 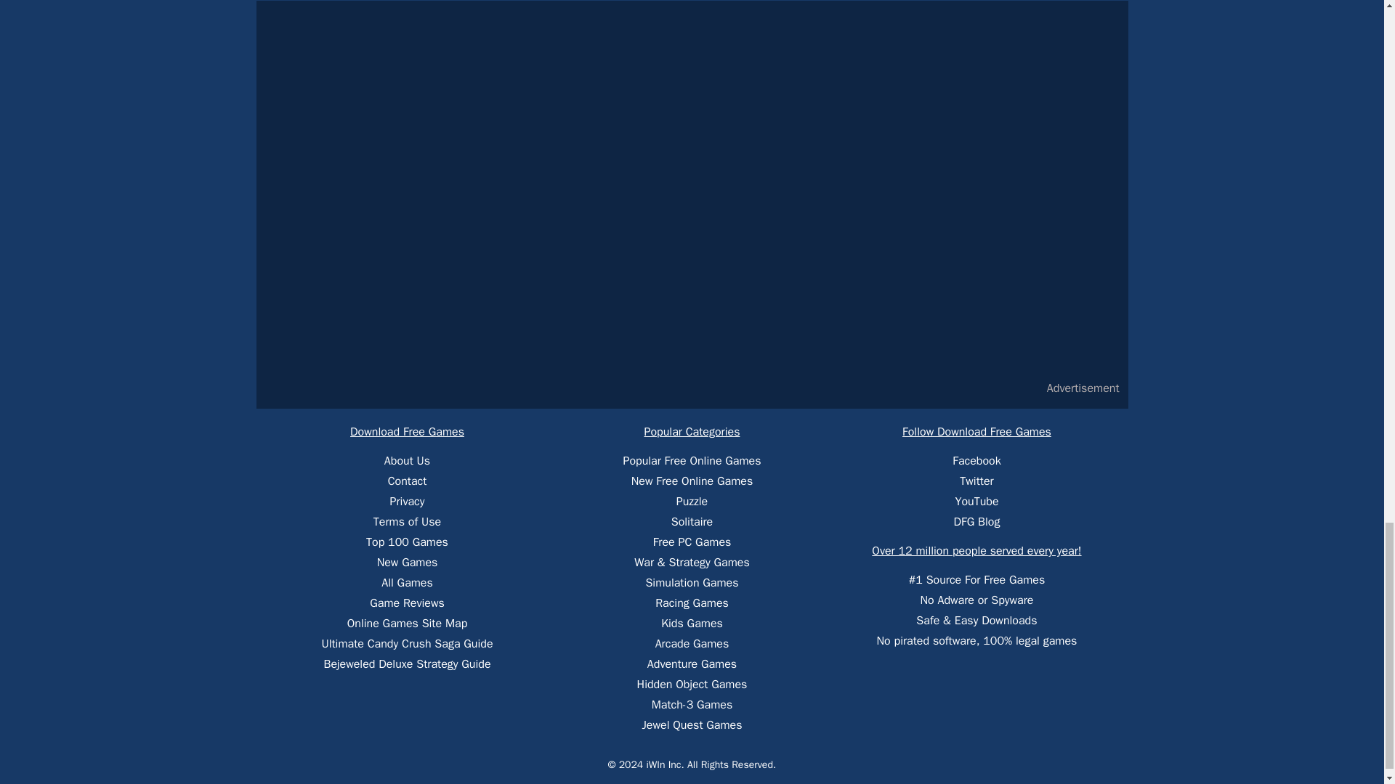 What do you see at coordinates (407, 521) in the screenshot?
I see `Terms of Use` at bounding box center [407, 521].